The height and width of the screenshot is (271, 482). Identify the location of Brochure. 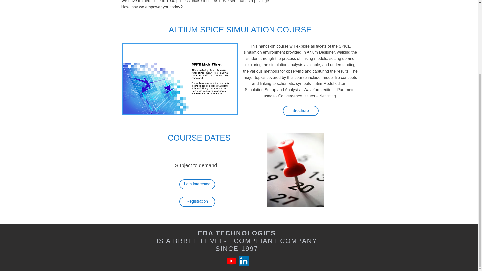
(300, 111).